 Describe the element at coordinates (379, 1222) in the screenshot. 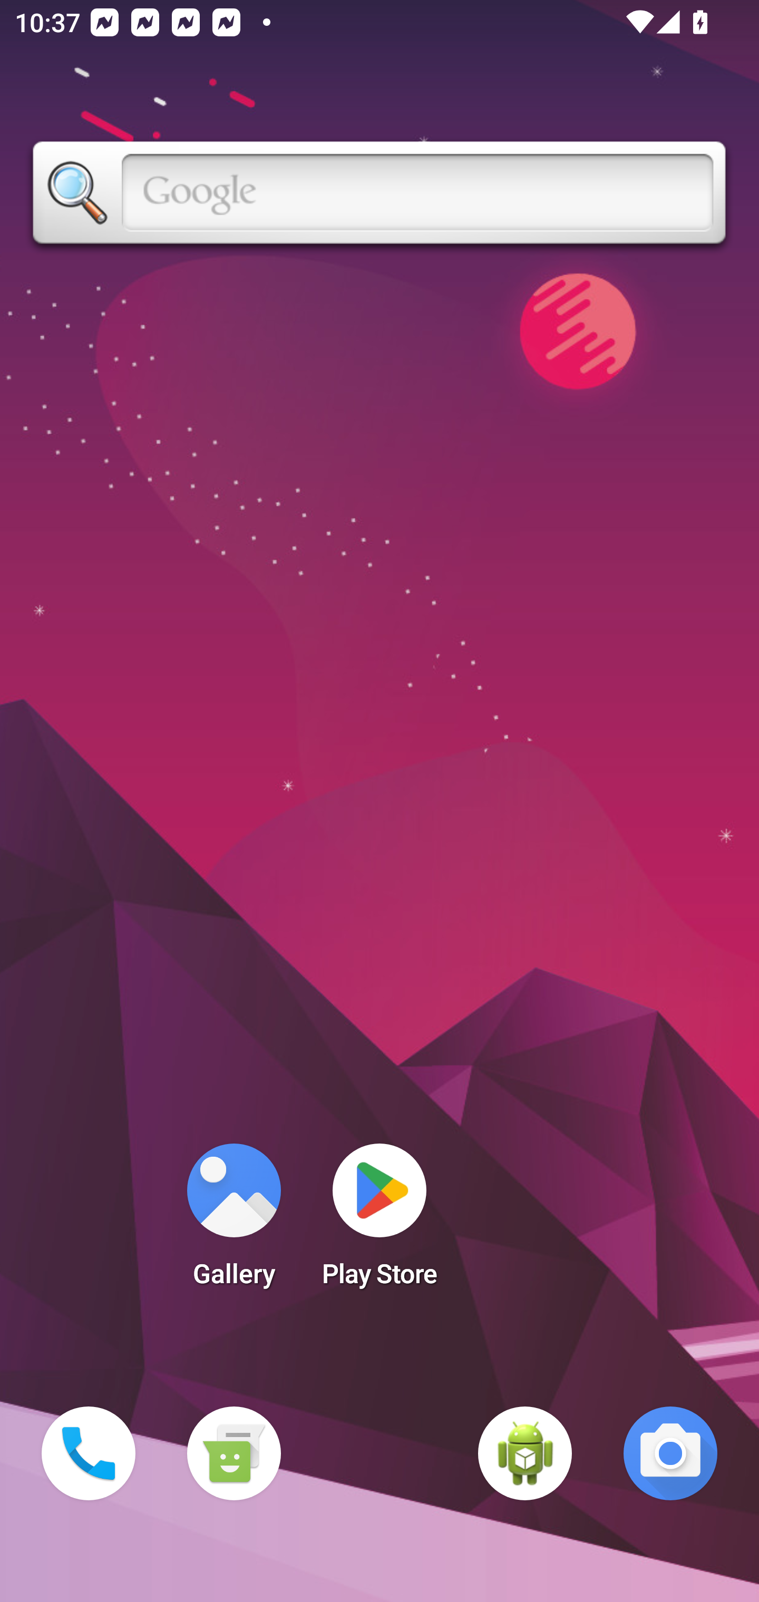

I see `Play Store` at that location.